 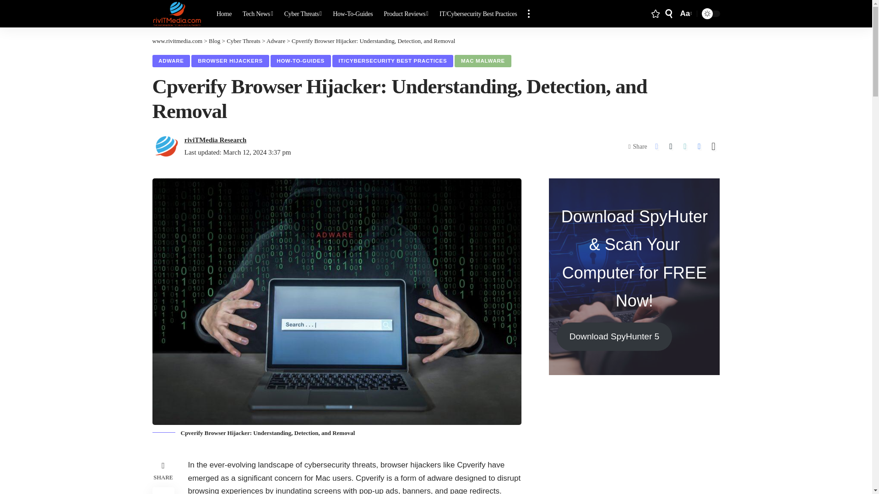 What do you see at coordinates (276, 41) in the screenshot?
I see `Go to the Adware Category archives.` at bounding box center [276, 41].